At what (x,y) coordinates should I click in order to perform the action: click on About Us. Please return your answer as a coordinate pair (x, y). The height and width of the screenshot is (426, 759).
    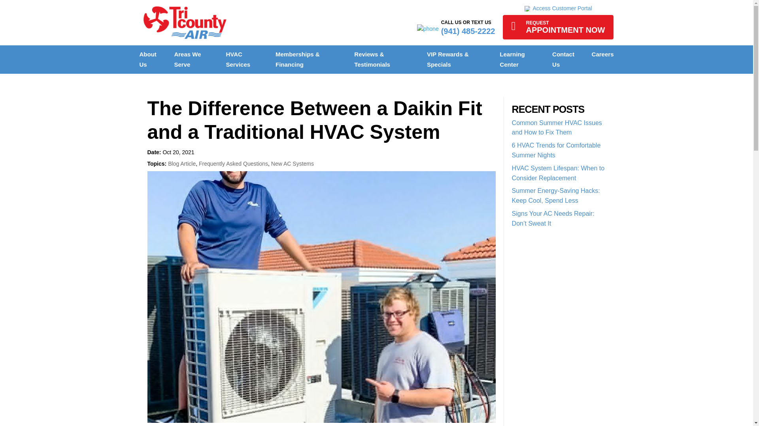
    Looking at the image, I should click on (558, 8).